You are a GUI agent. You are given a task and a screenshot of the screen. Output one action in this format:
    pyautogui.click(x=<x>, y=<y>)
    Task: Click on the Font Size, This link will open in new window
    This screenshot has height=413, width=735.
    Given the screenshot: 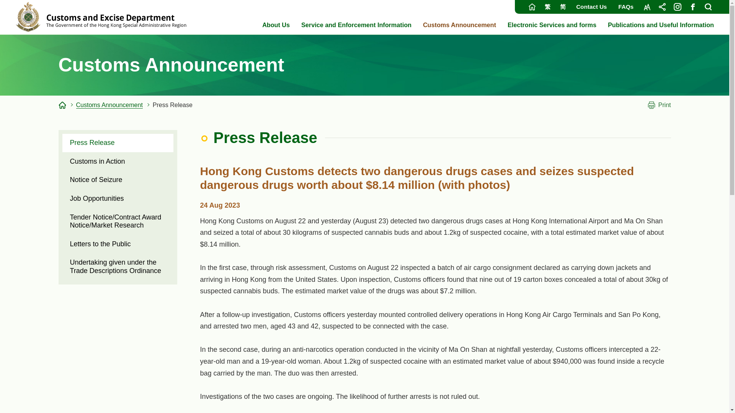 What is the action you would take?
    pyautogui.click(x=647, y=7)
    